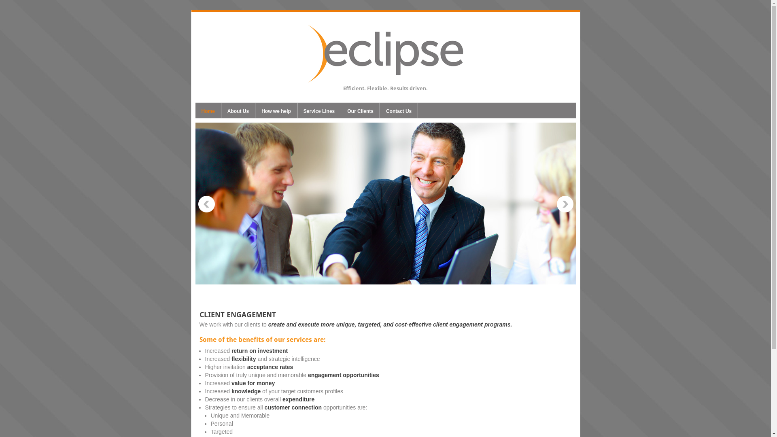  I want to click on Service Lines, so click(319, 112).